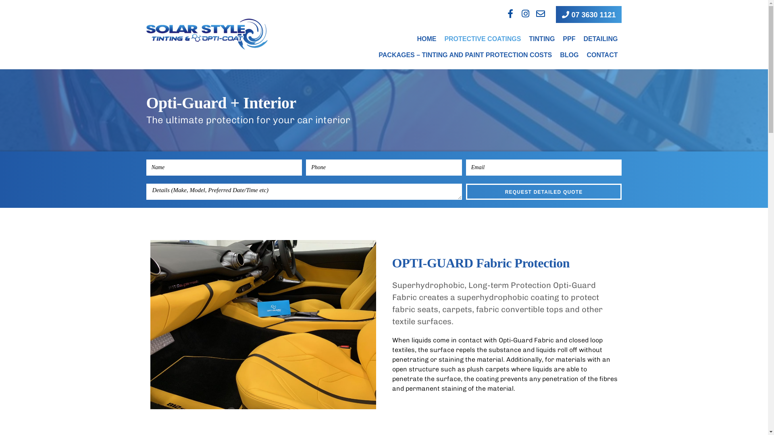  What do you see at coordinates (601, 39) in the screenshot?
I see `DETAILING` at bounding box center [601, 39].